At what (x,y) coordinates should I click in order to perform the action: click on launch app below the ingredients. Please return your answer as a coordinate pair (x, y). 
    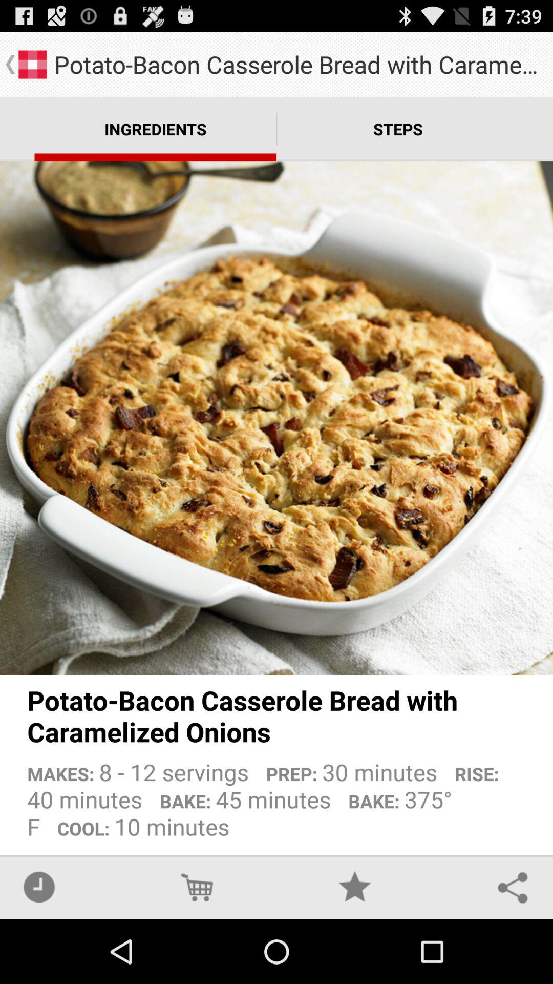
    Looking at the image, I should click on (276, 418).